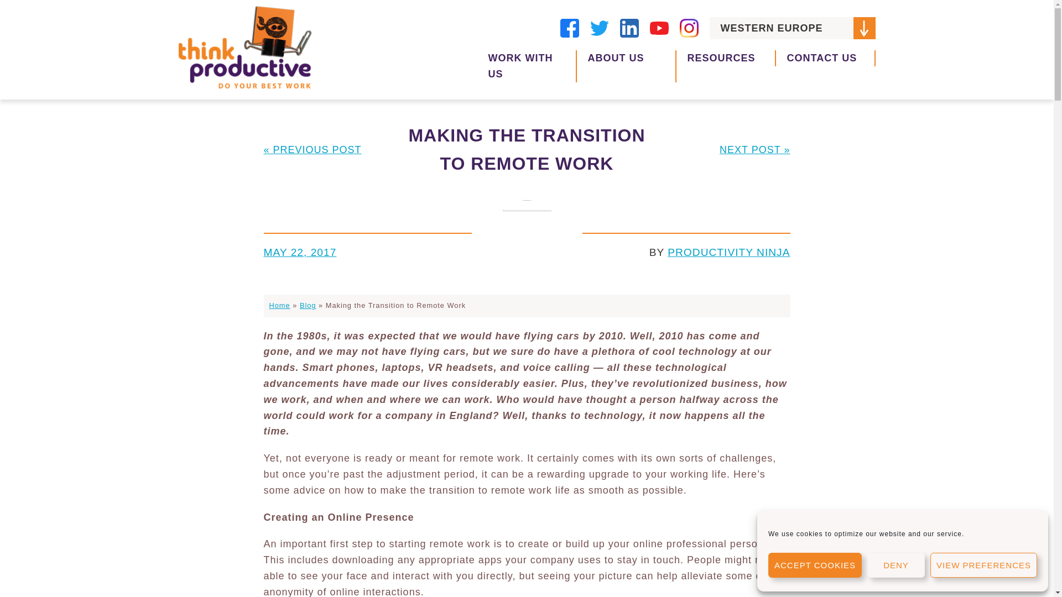 This screenshot has height=597, width=1062. I want to click on ACCEPT COOKIES, so click(814, 565).